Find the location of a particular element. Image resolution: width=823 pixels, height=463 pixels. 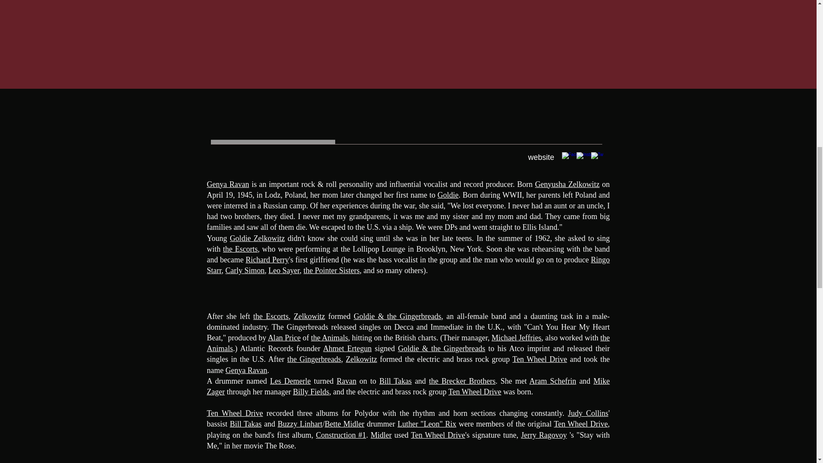

Genya Ravan is located at coordinates (228, 184).